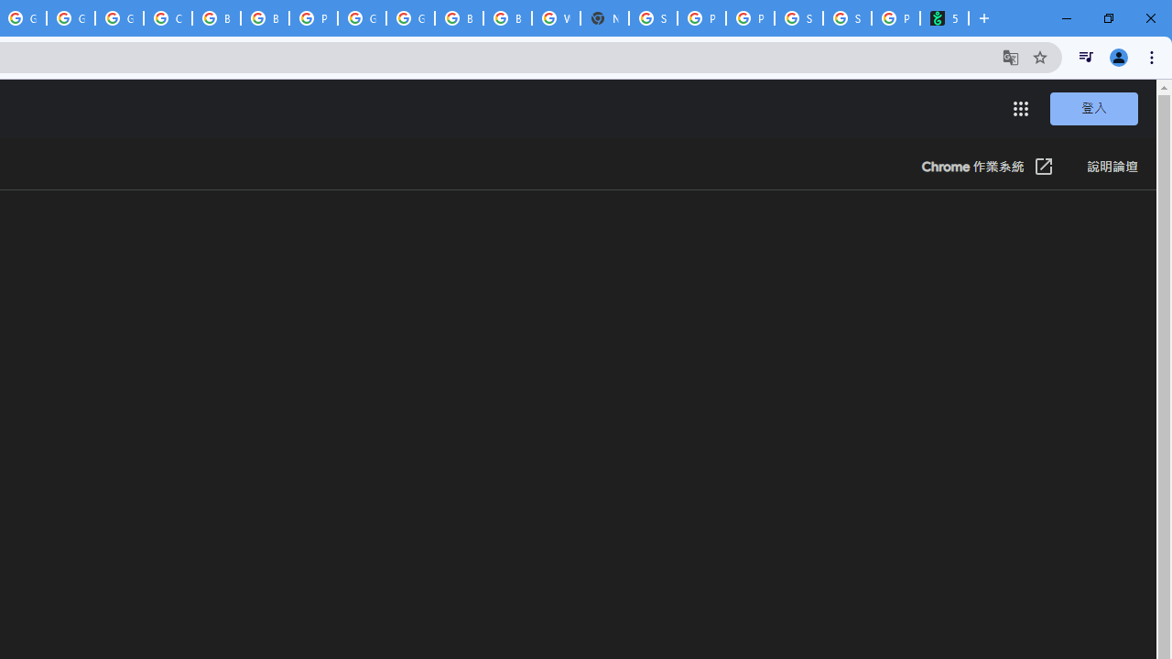  Describe the element at coordinates (459, 18) in the screenshot. I see `Browse Chrome as a guest - Computer - Google Chrome Help` at that location.